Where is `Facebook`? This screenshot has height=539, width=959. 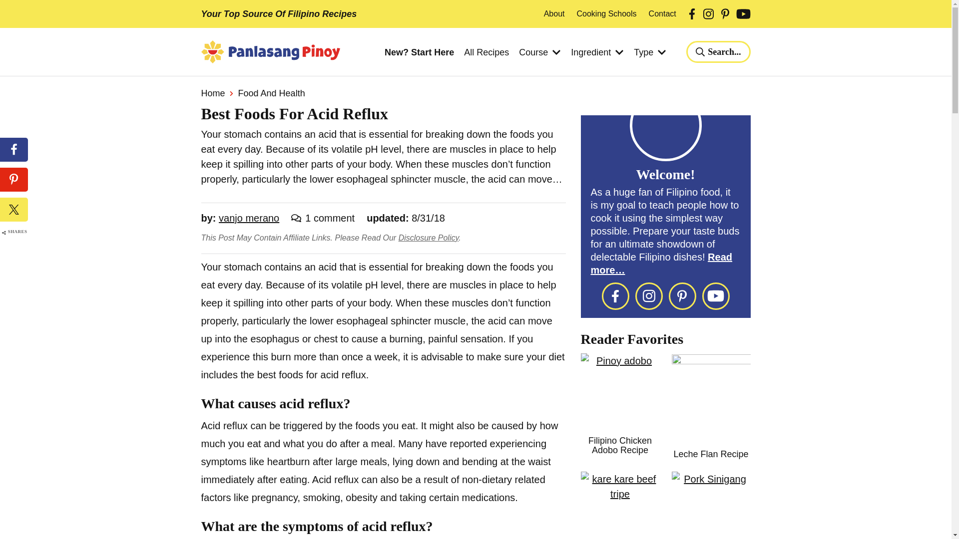
Facebook is located at coordinates (14, 150).